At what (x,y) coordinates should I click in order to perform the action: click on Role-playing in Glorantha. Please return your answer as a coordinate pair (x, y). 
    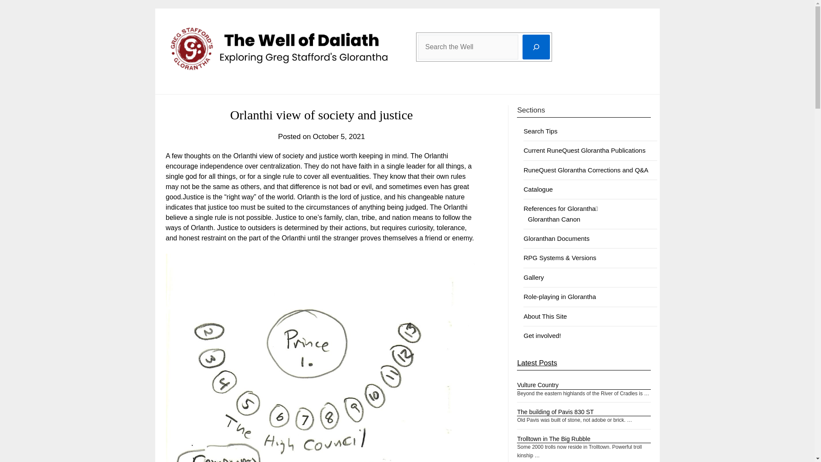
    Looking at the image, I should click on (559, 296).